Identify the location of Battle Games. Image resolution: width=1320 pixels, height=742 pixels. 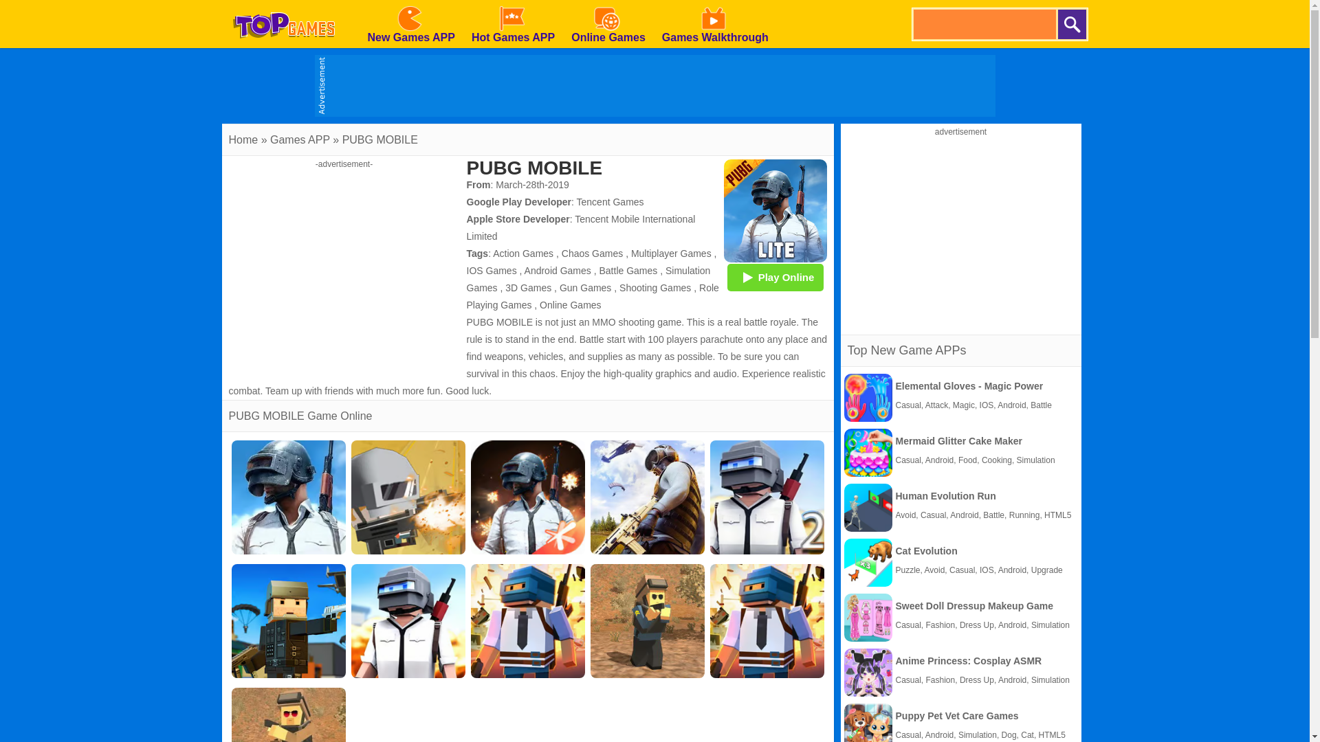
(628, 270).